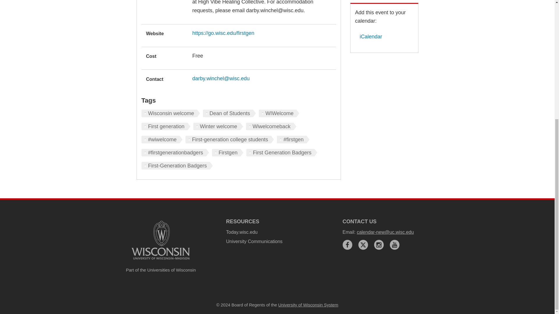  I want to click on First Generation Badgers, so click(282, 152).